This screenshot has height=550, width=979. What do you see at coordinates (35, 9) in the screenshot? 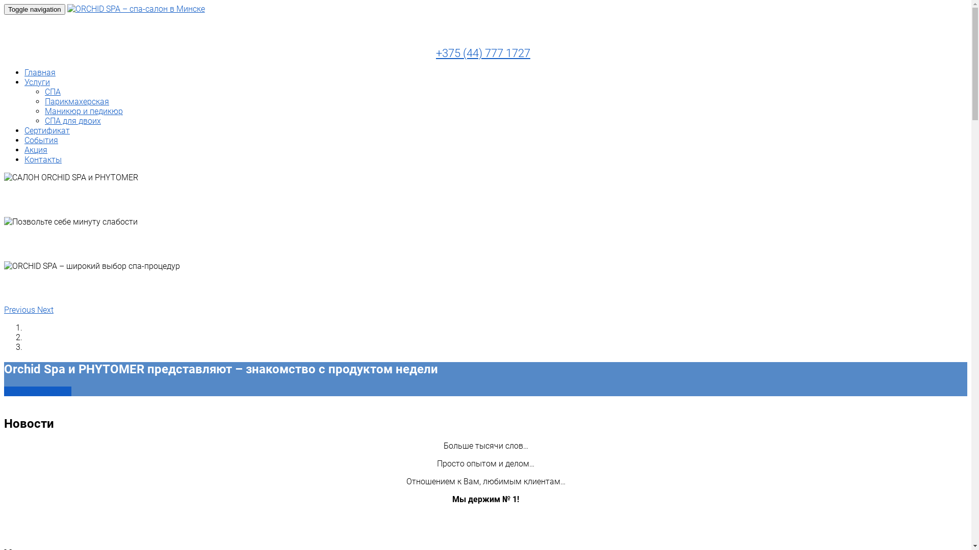
I see `Toggle navigation` at bounding box center [35, 9].